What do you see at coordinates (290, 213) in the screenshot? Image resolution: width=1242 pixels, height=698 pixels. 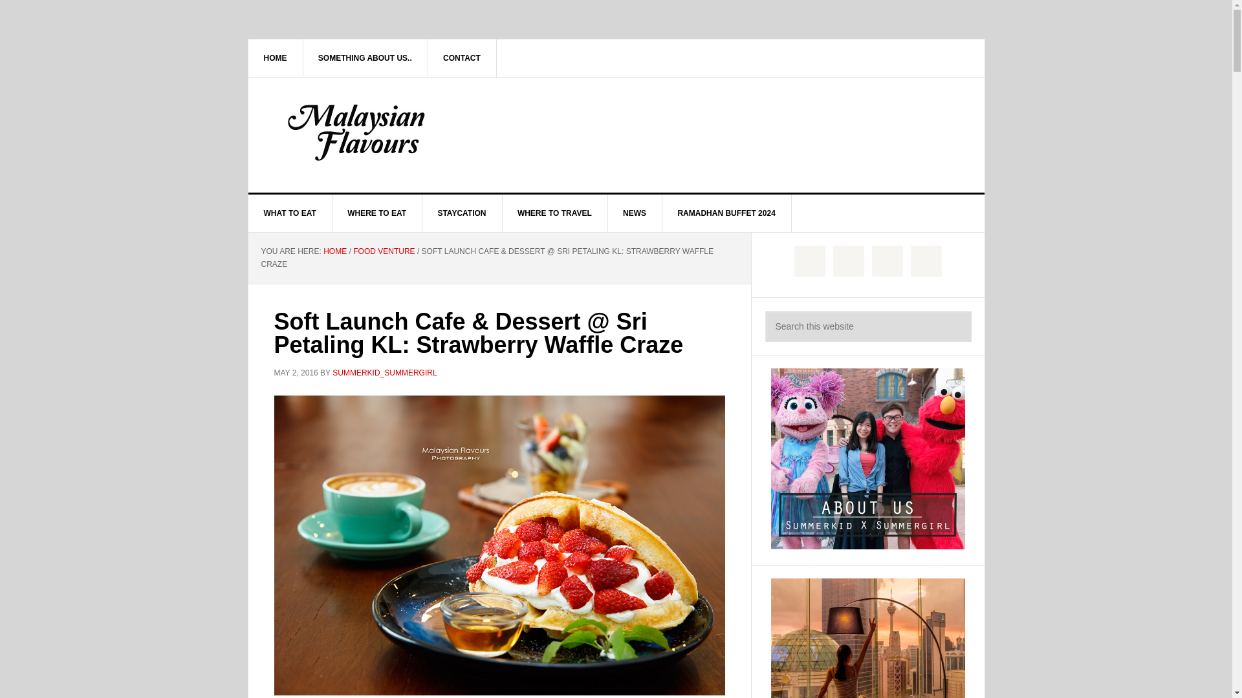 I see `WHAT TO EAT` at bounding box center [290, 213].